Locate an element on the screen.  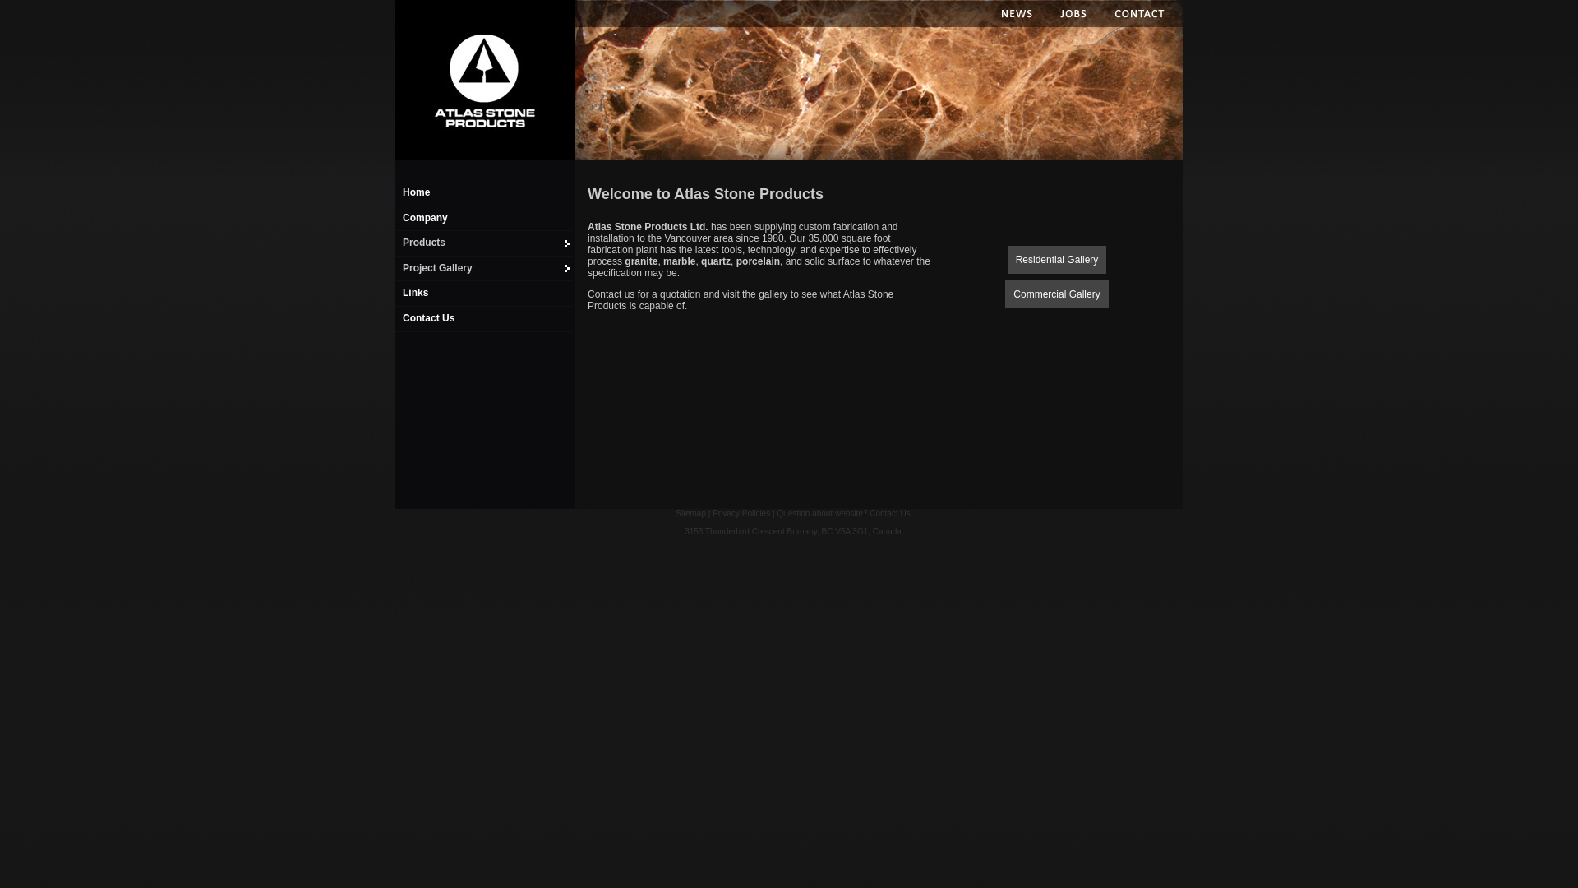
Sitemap is located at coordinates (690, 513).